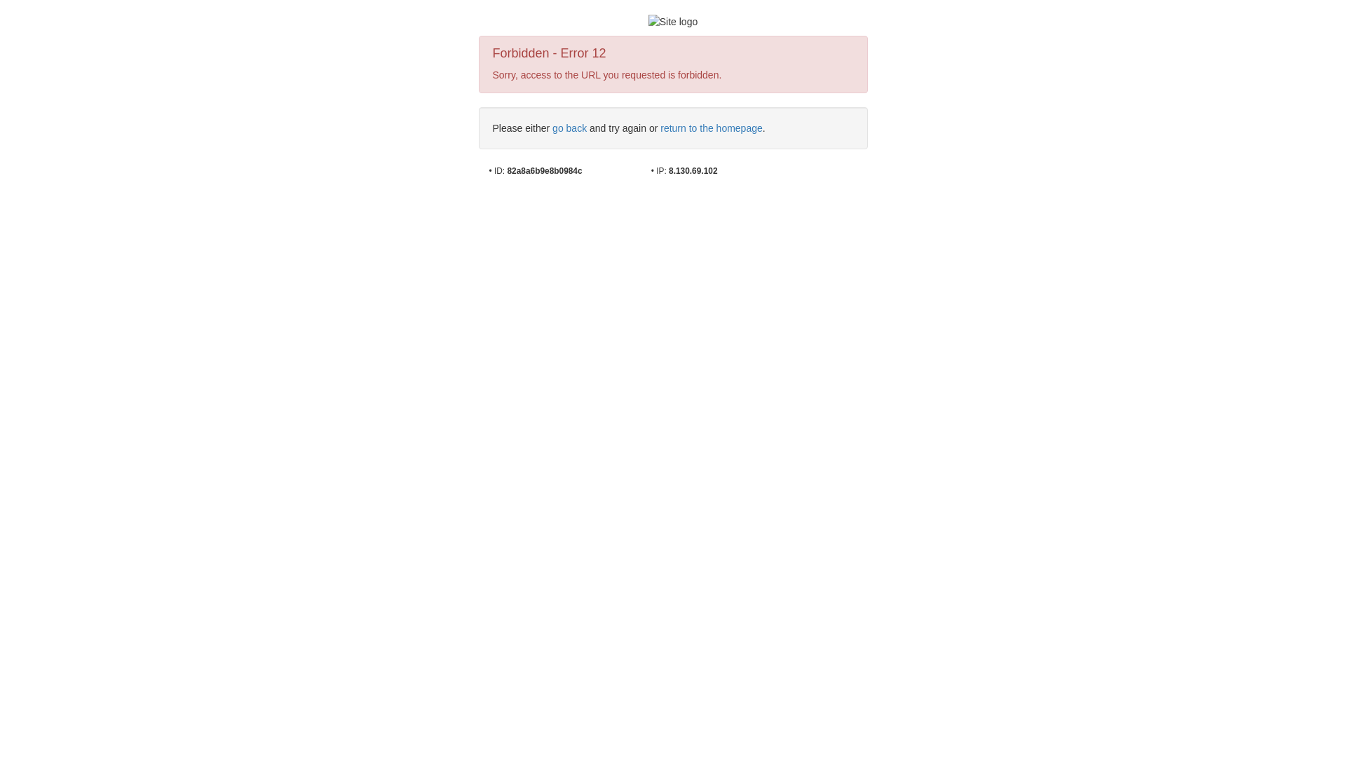 This screenshot has height=757, width=1346. What do you see at coordinates (569, 128) in the screenshot?
I see `go back` at bounding box center [569, 128].